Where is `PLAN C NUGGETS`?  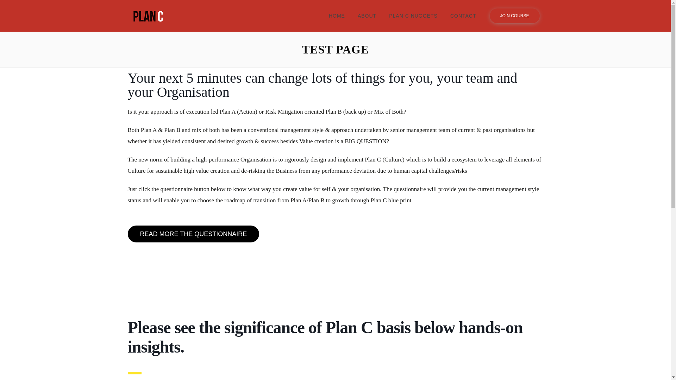
PLAN C NUGGETS is located at coordinates (413, 15).